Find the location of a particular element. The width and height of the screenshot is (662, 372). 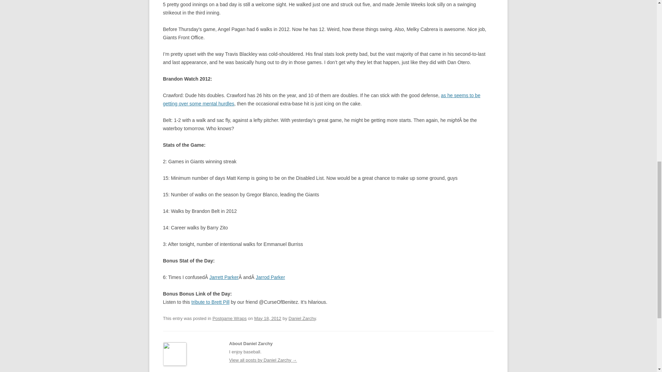

tribute to Brett Pill is located at coordinates (210, 302).